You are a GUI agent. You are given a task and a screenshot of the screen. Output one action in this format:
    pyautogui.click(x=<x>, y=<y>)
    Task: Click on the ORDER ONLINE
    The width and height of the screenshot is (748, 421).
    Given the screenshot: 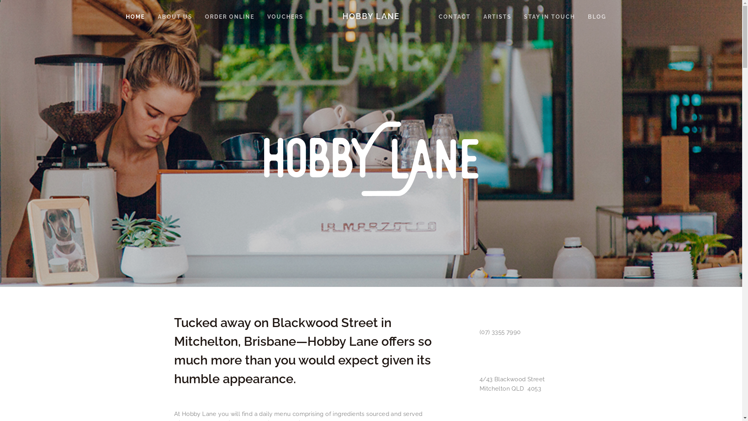 What is the action you would take?
    pyautogui.click(x=230, y=16)
    